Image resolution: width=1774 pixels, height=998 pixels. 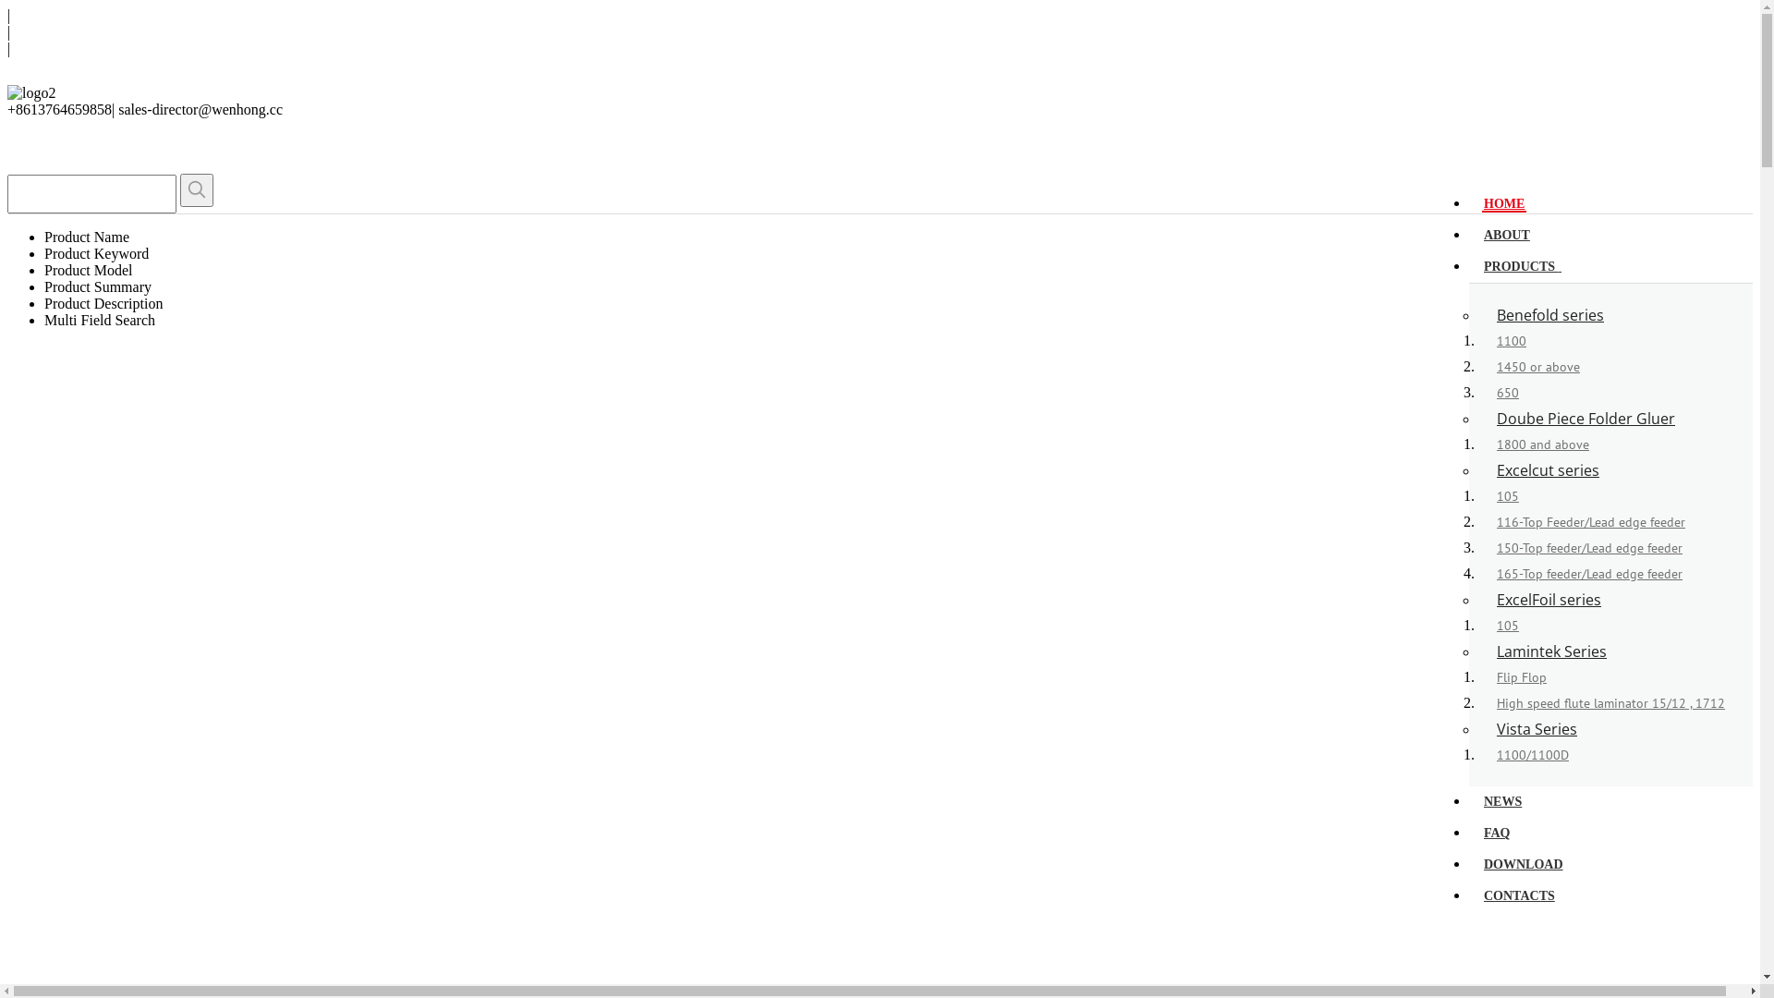 What do you see at coordinates (1549, 600) in the screenshot?
I see `ExcelFoil series` at bounding box center [1549, 600].